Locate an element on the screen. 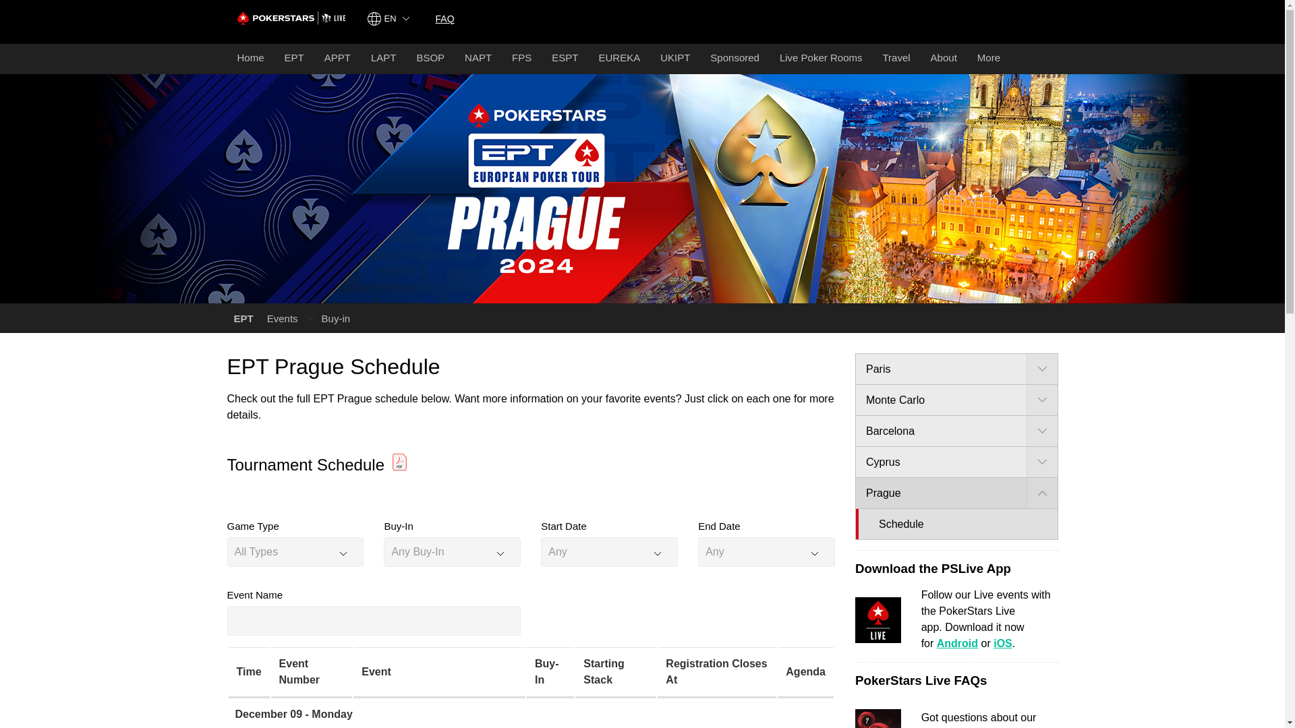 The width and height of the screenshot is (1295, 728). About is located at coordinates (944, 59).